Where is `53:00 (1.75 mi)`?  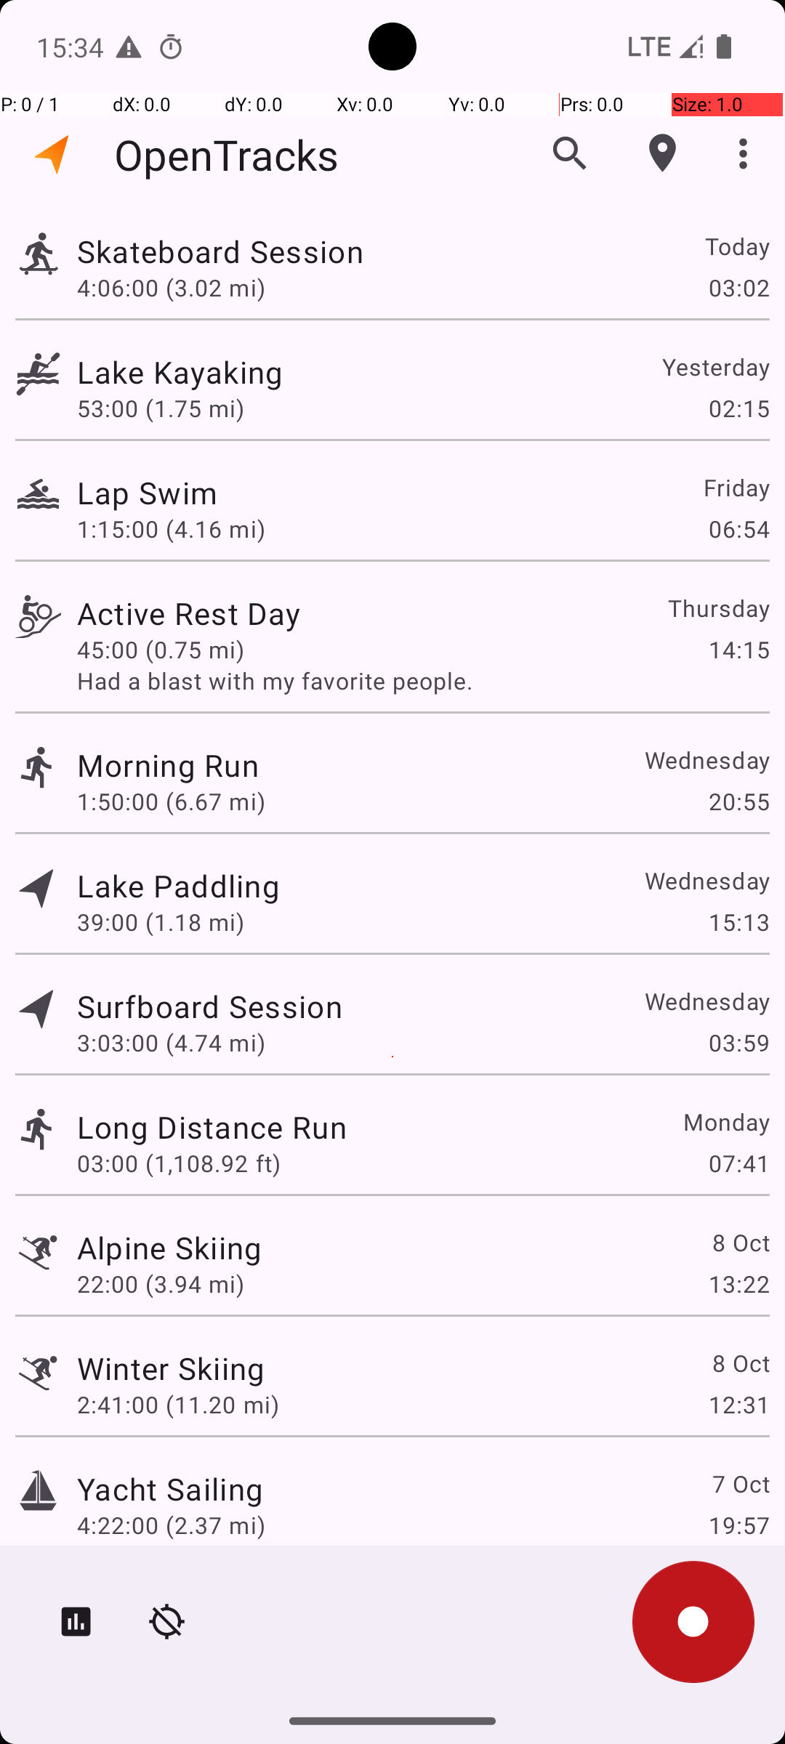
53:00 (1.75 mi) is located at coordinates (161, 408).